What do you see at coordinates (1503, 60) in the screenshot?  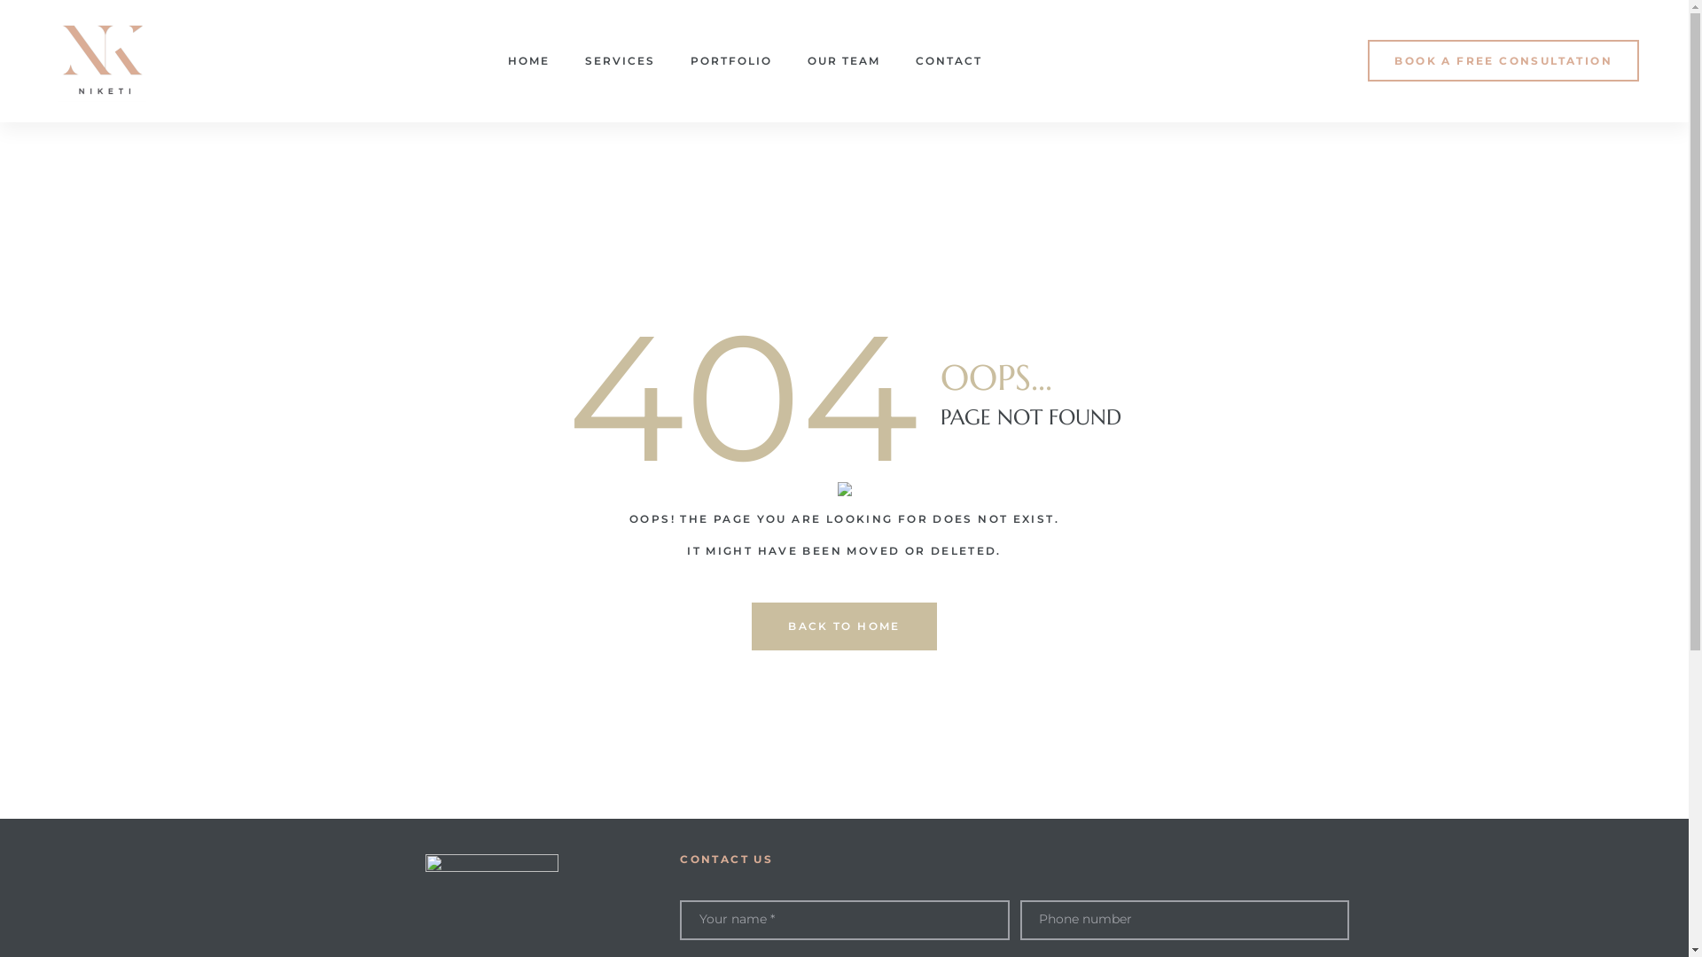 I see `BOOK A FREE CONSULTATION` at bounding box center [1503, 60].